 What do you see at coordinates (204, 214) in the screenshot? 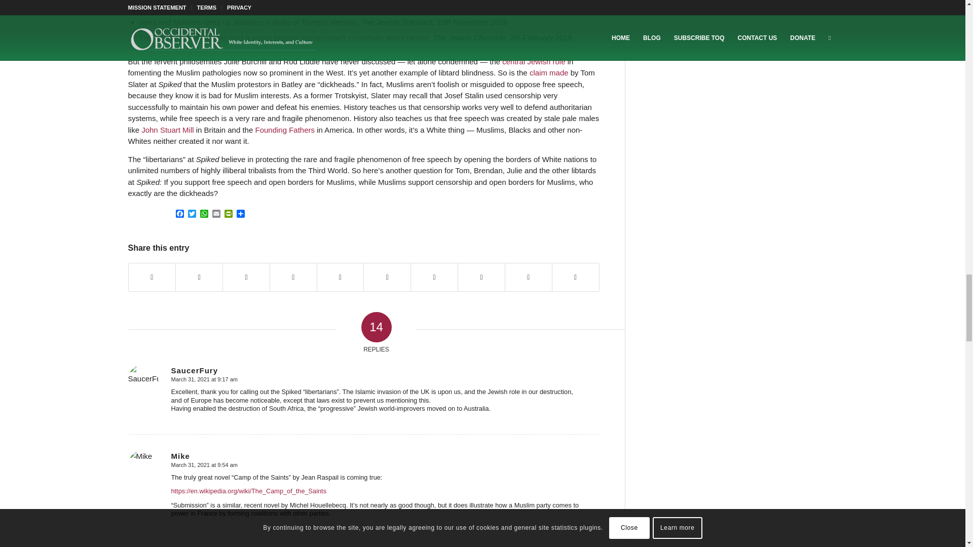
I see `WhatsApp` at bounding box center [204, 214].